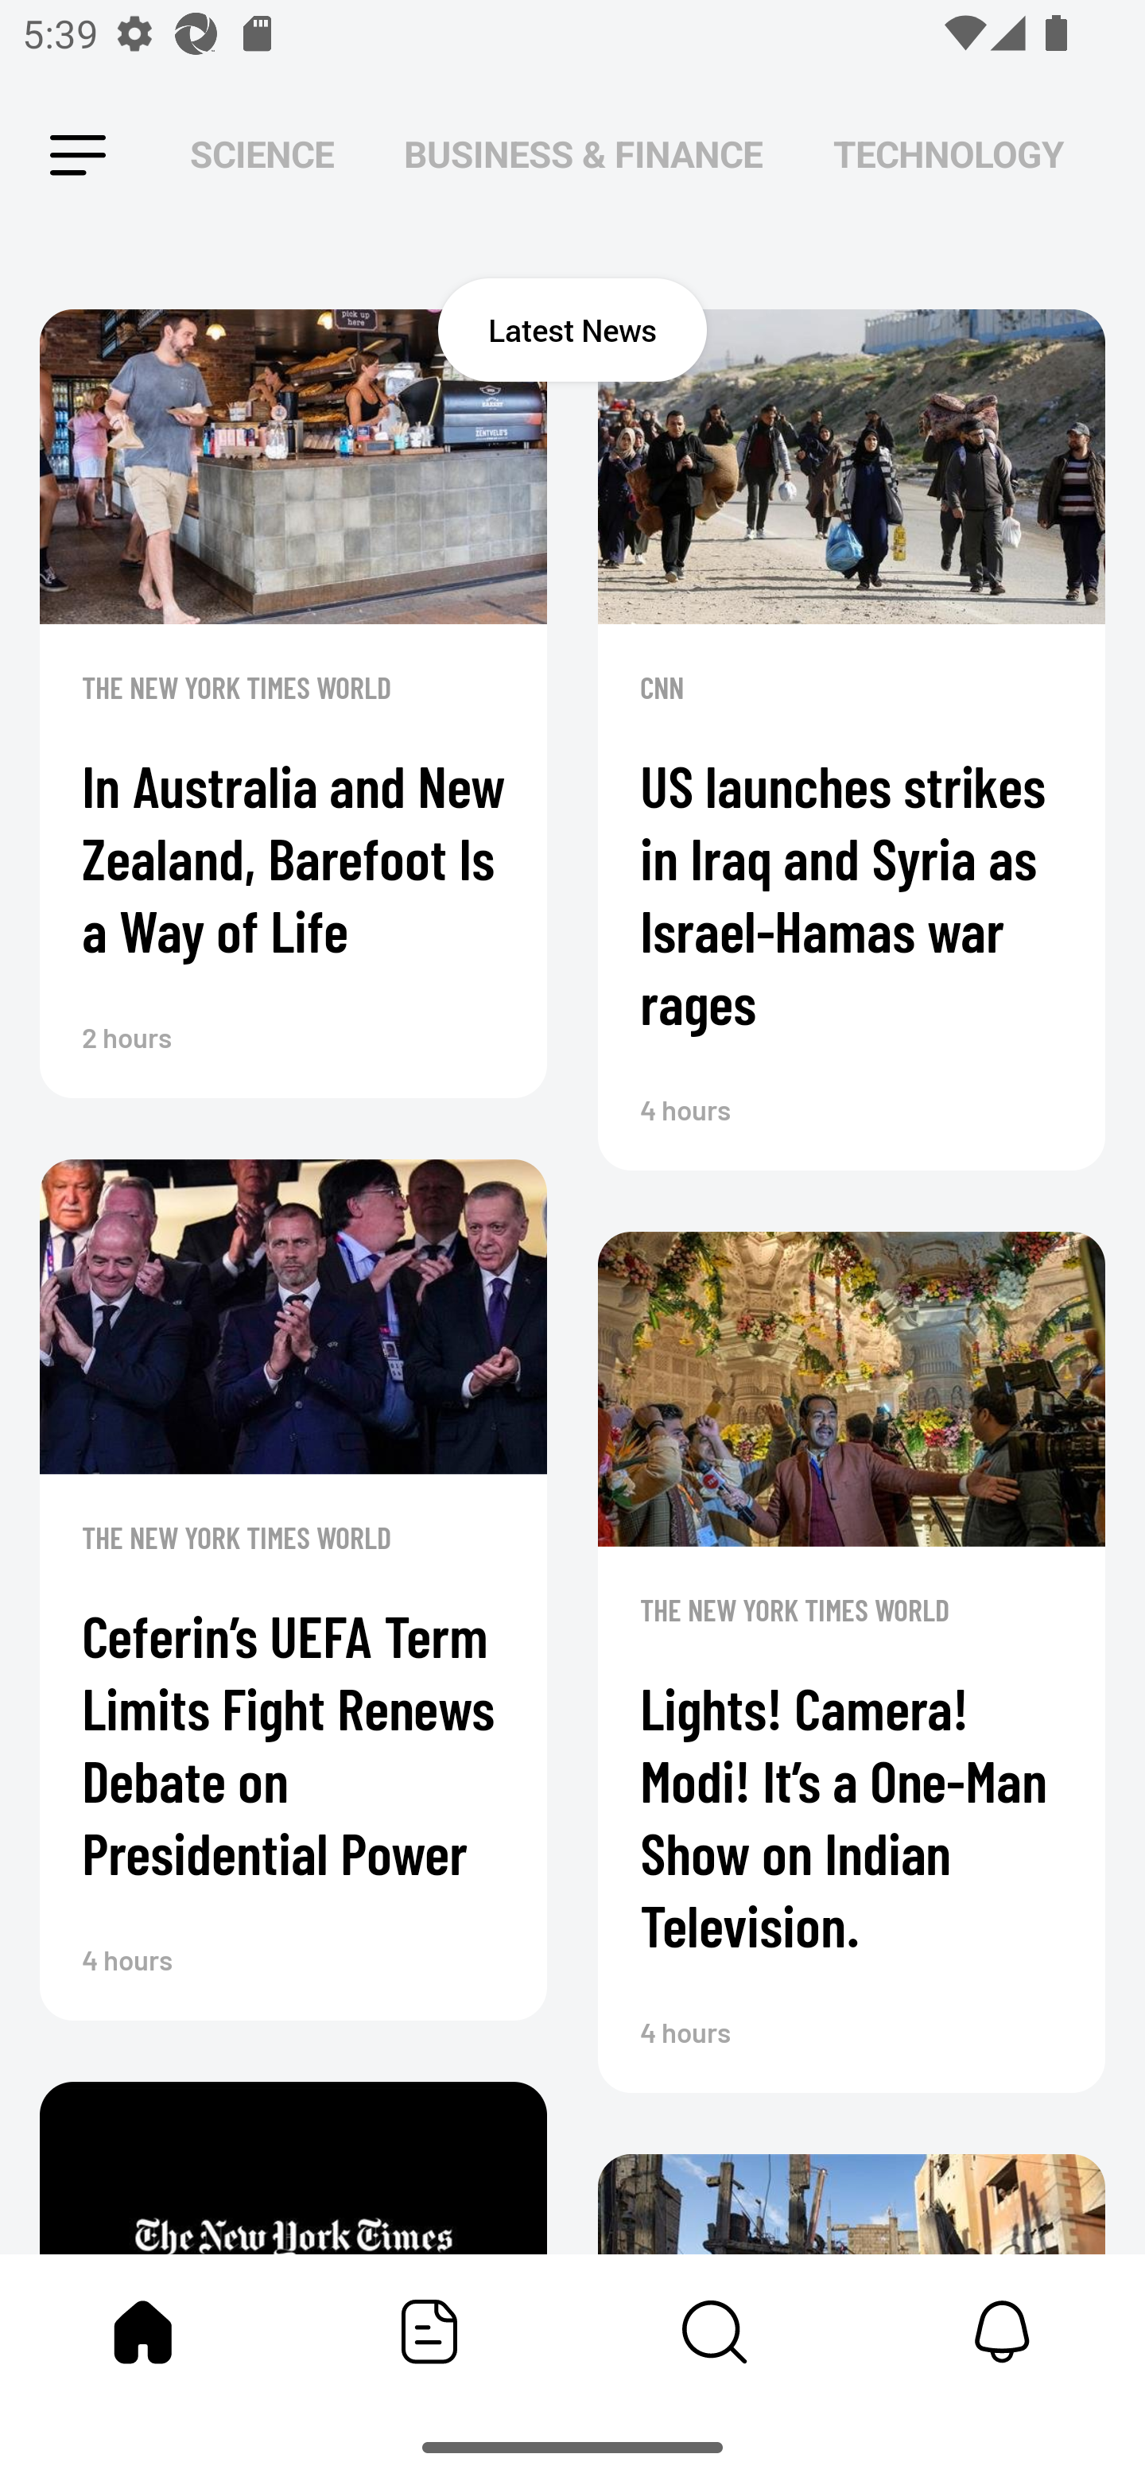  I want to click on Content Store, so click(716, 2332).